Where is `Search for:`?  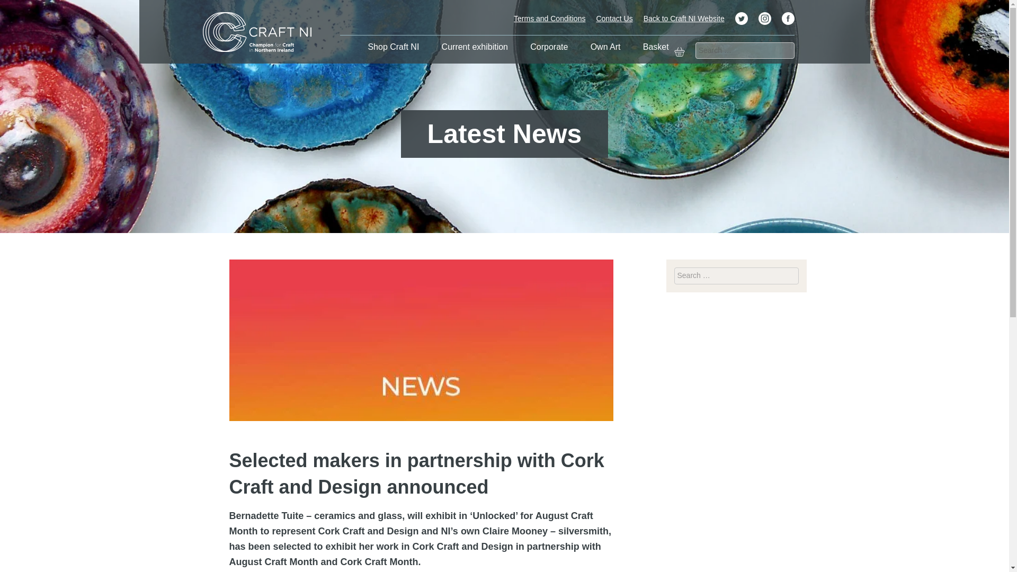
Search for: is located at coordinates (736, 275).